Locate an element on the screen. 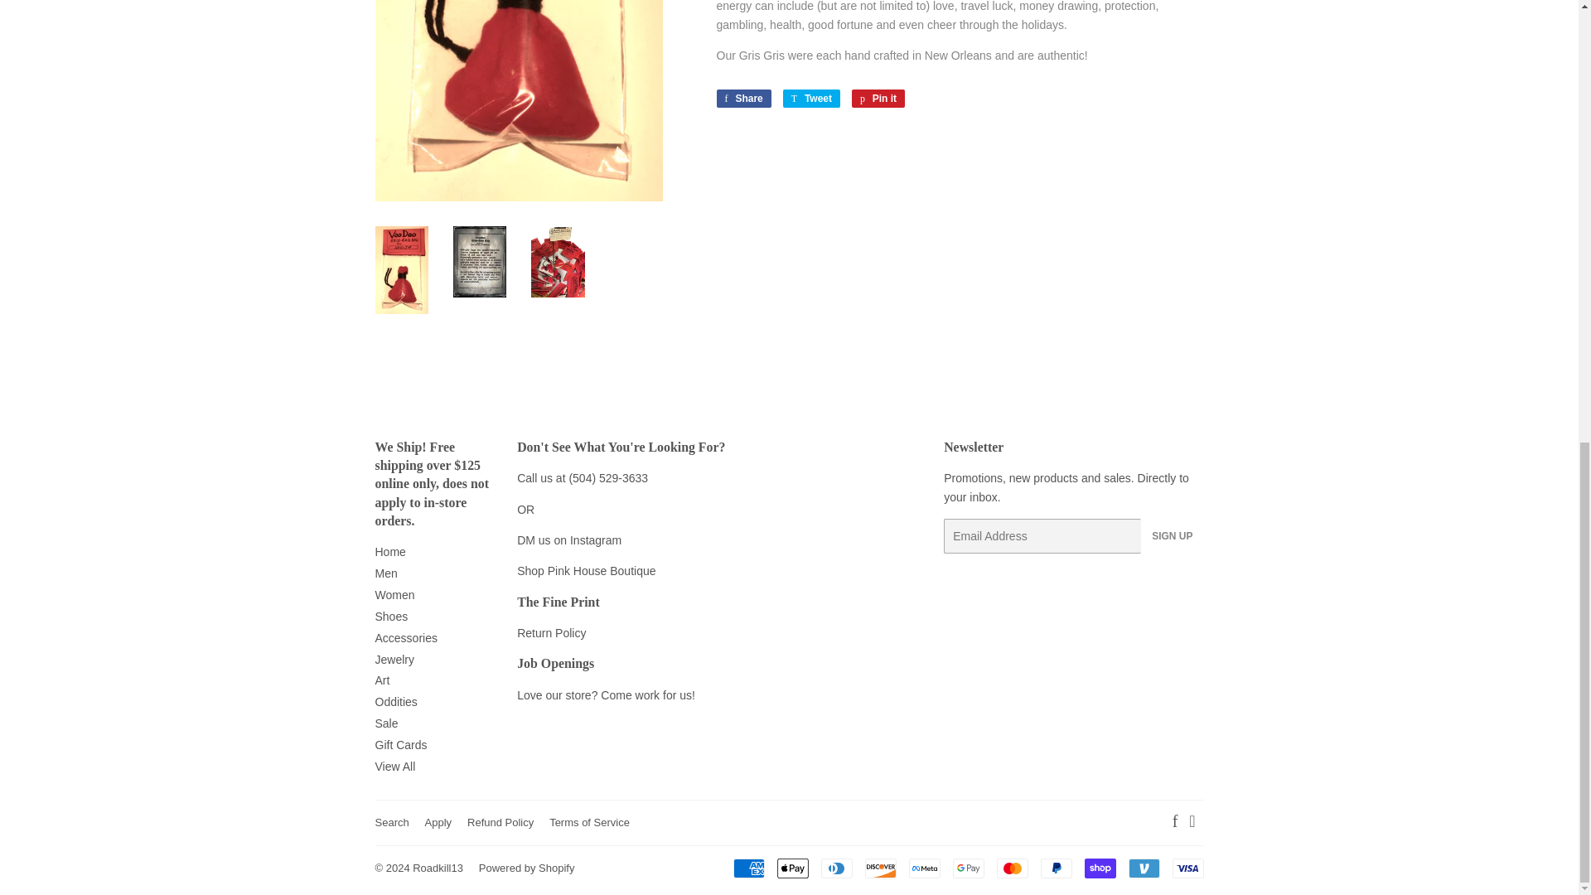 This screenshot has width=1591, height=895. Venmo is located at coordinates (1144, 868).